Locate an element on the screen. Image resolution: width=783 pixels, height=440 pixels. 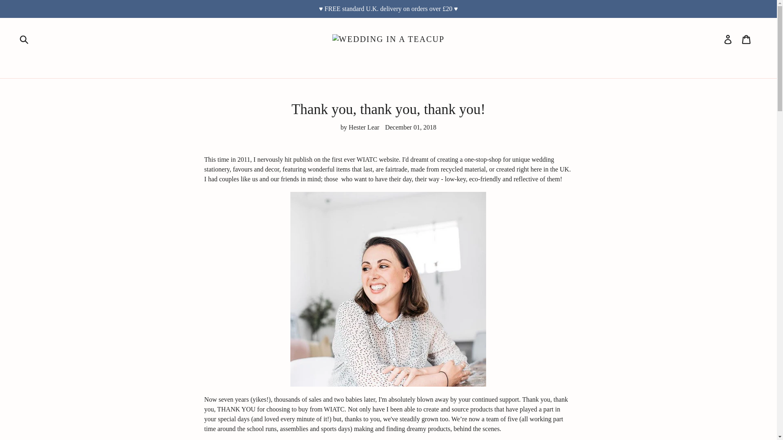
Cart is located at coordinates (747, 39).